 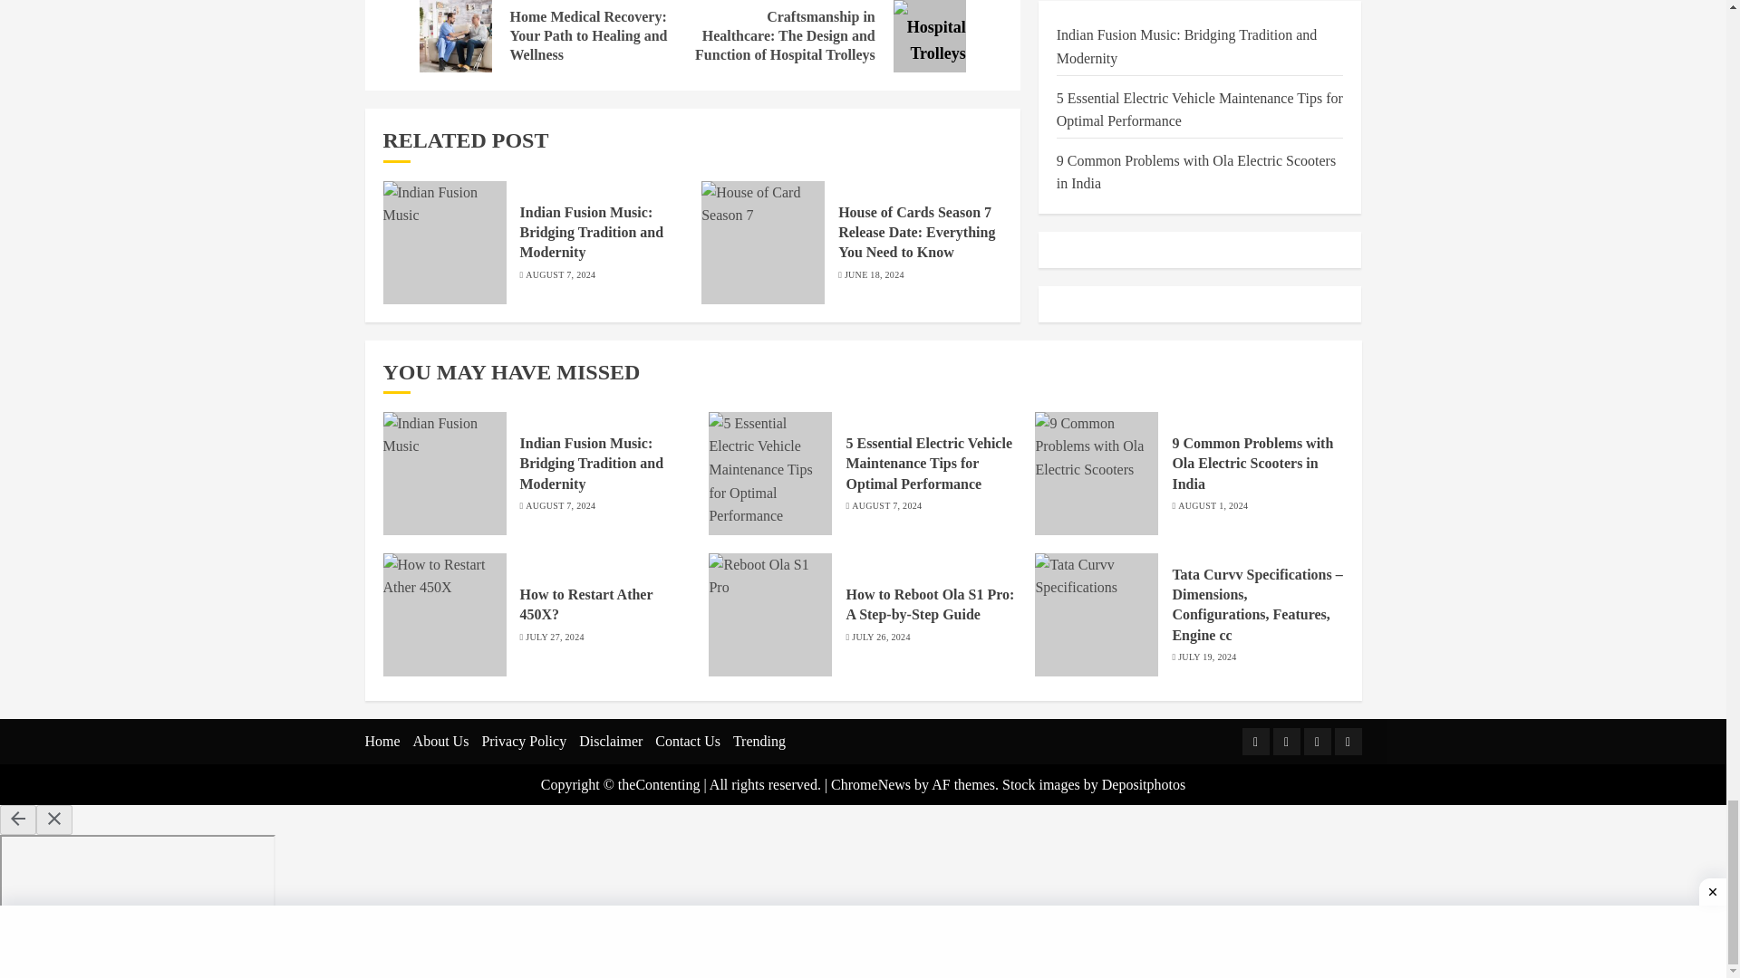 I want to click on JUNE 18, 2024, so click(x=874, y=275).